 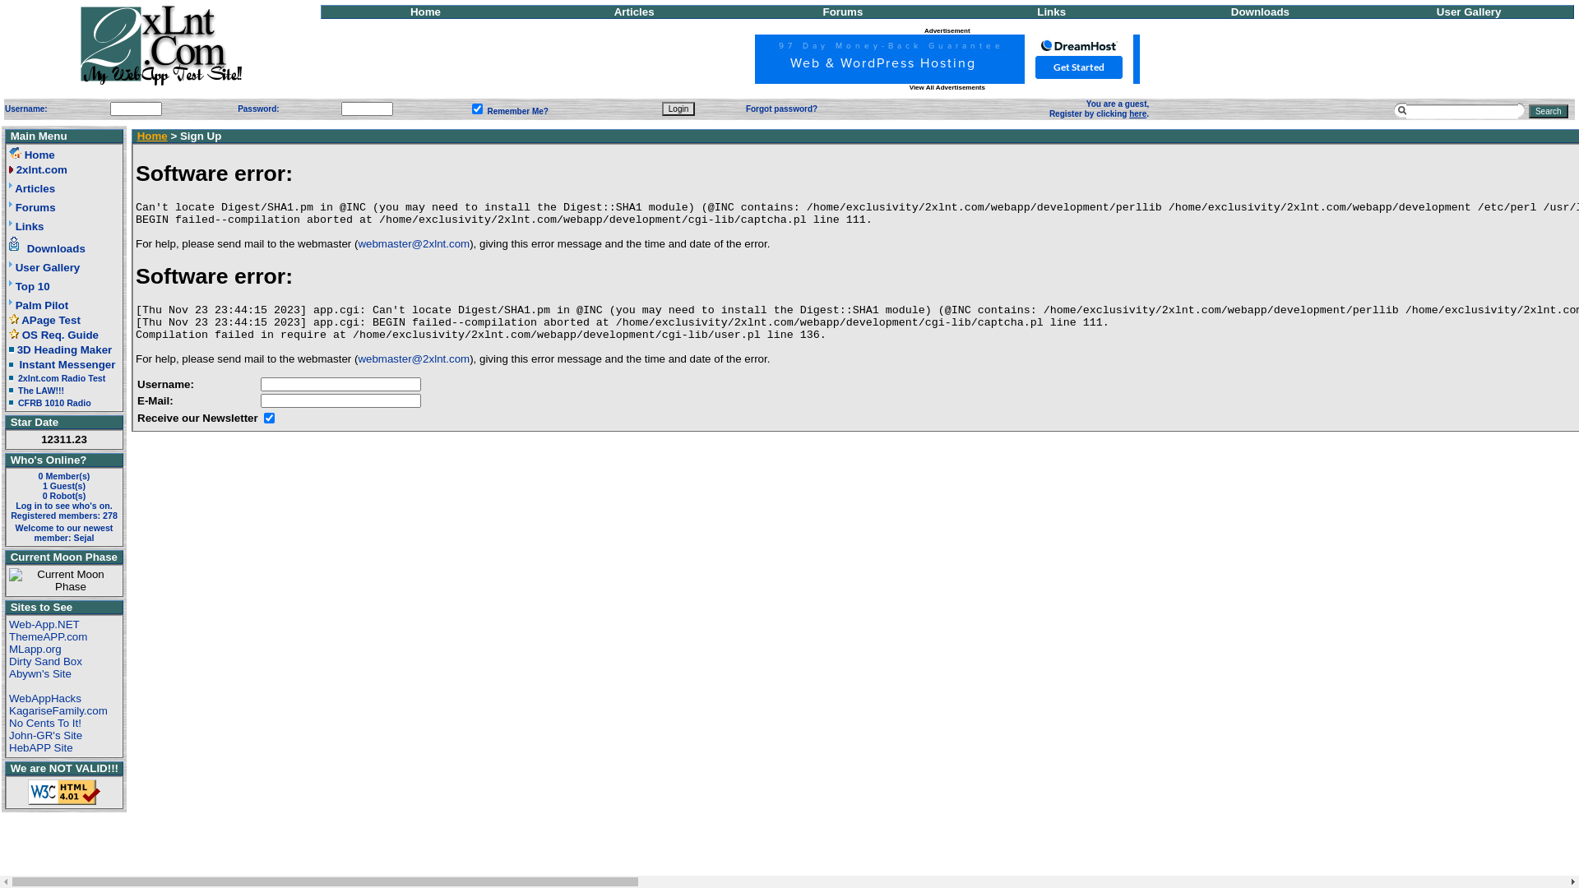 What do you see at coordinates (1051, 12) in the screenshot?
I see `Links` at bounding box center [1051, 12].